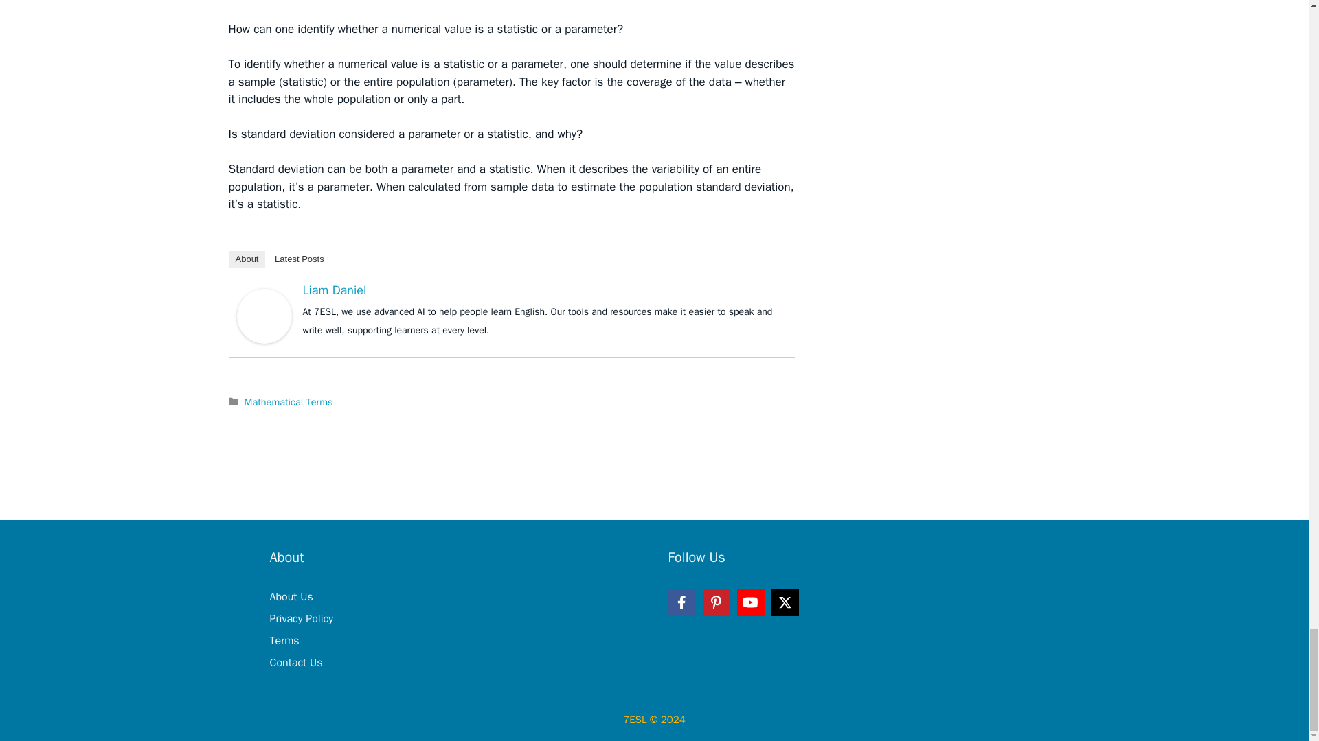 This screenshot has width=1319, height=741. Describe the element at coordinates (246, 259) in the screenshot. I see `About` at that location.